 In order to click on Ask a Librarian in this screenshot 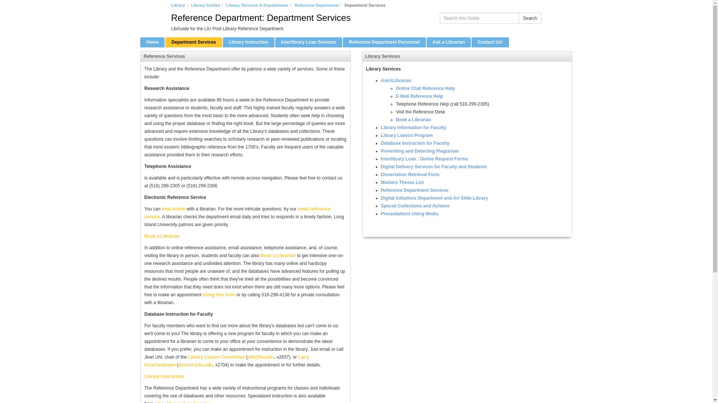, I will do `click(449, 43)`.